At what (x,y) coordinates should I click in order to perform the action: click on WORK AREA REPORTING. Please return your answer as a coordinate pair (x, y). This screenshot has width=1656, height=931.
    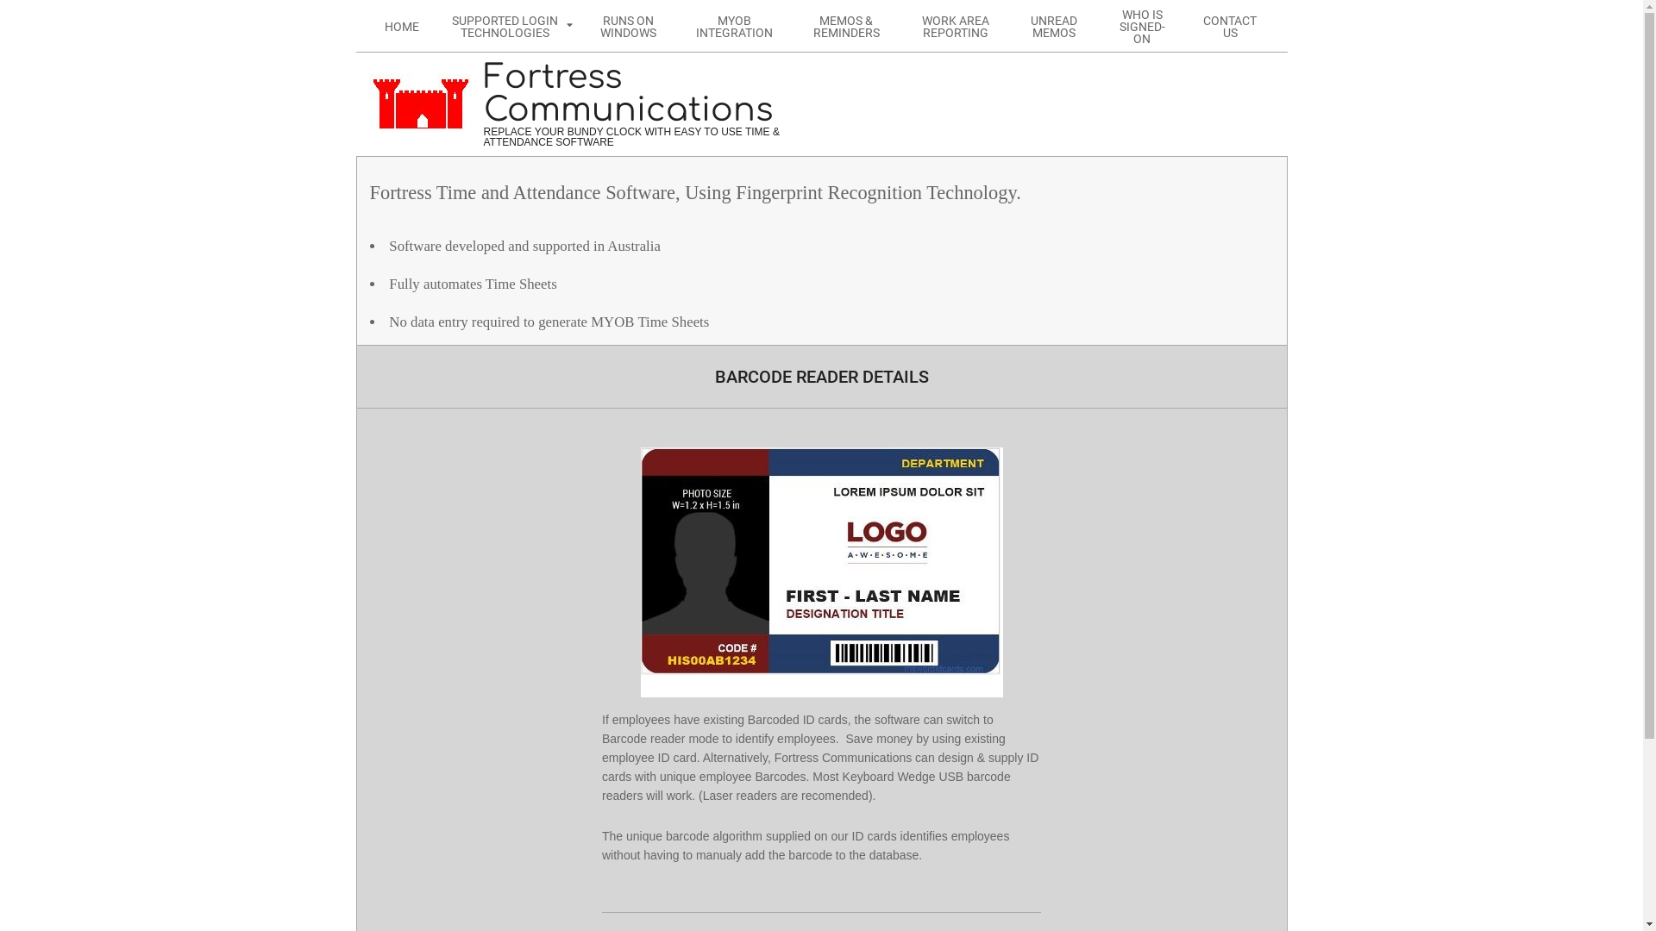
    Looking at the image, I should click on (956, 26).